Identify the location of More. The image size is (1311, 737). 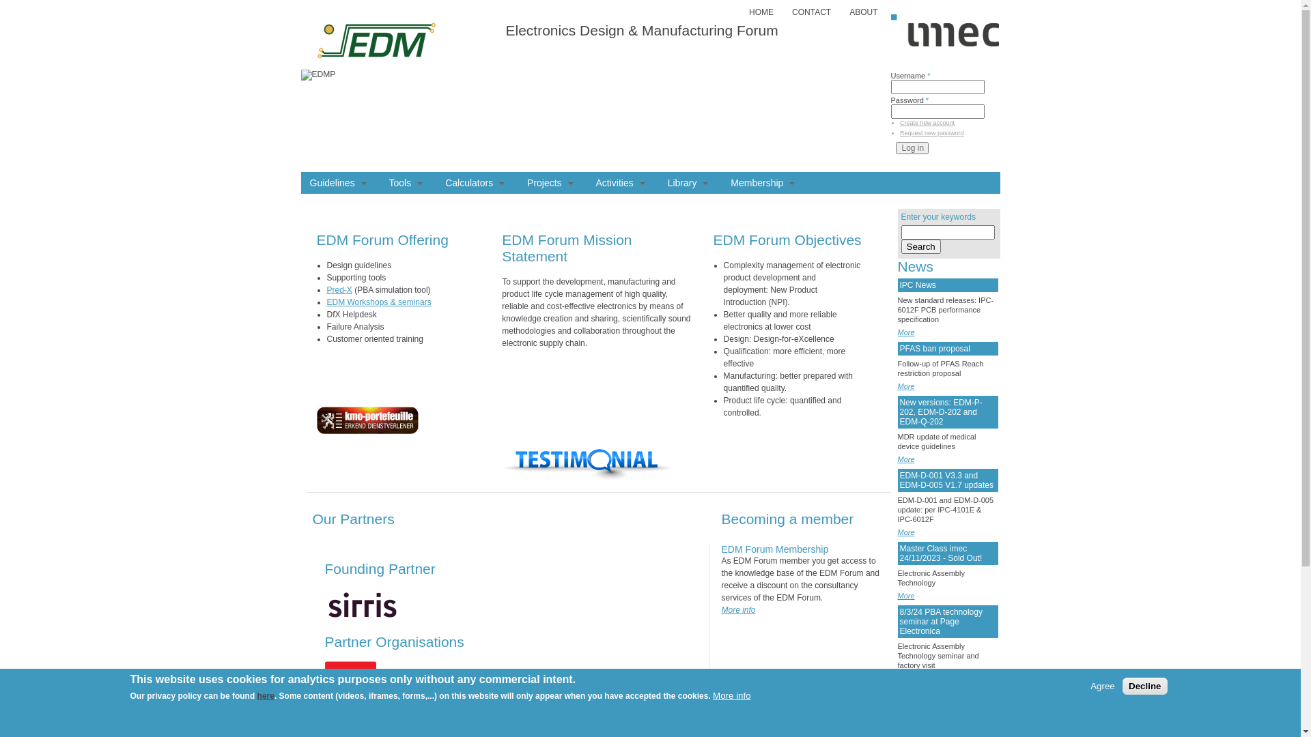
(905, 459).